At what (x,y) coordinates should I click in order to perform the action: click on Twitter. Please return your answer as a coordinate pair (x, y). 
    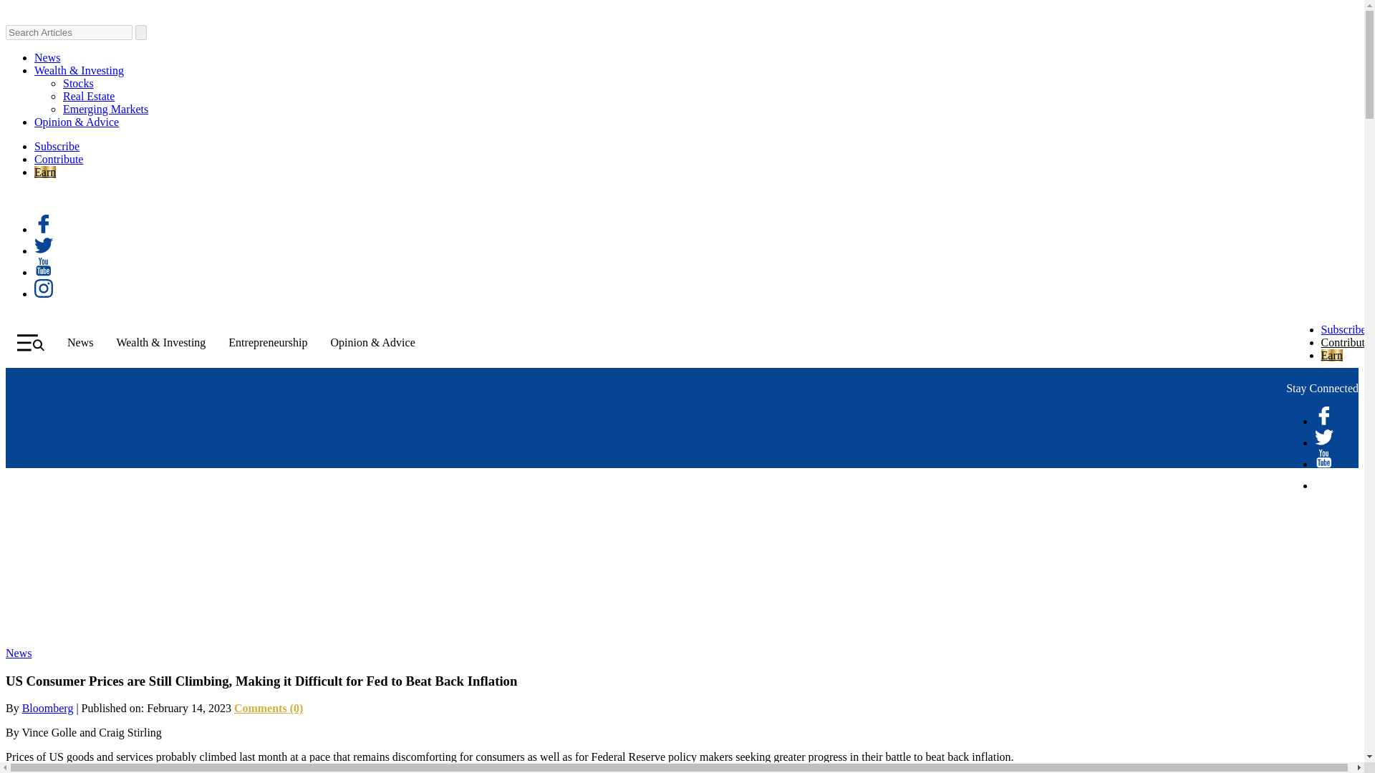
    Looking at the image, I should click on (1323, 442).